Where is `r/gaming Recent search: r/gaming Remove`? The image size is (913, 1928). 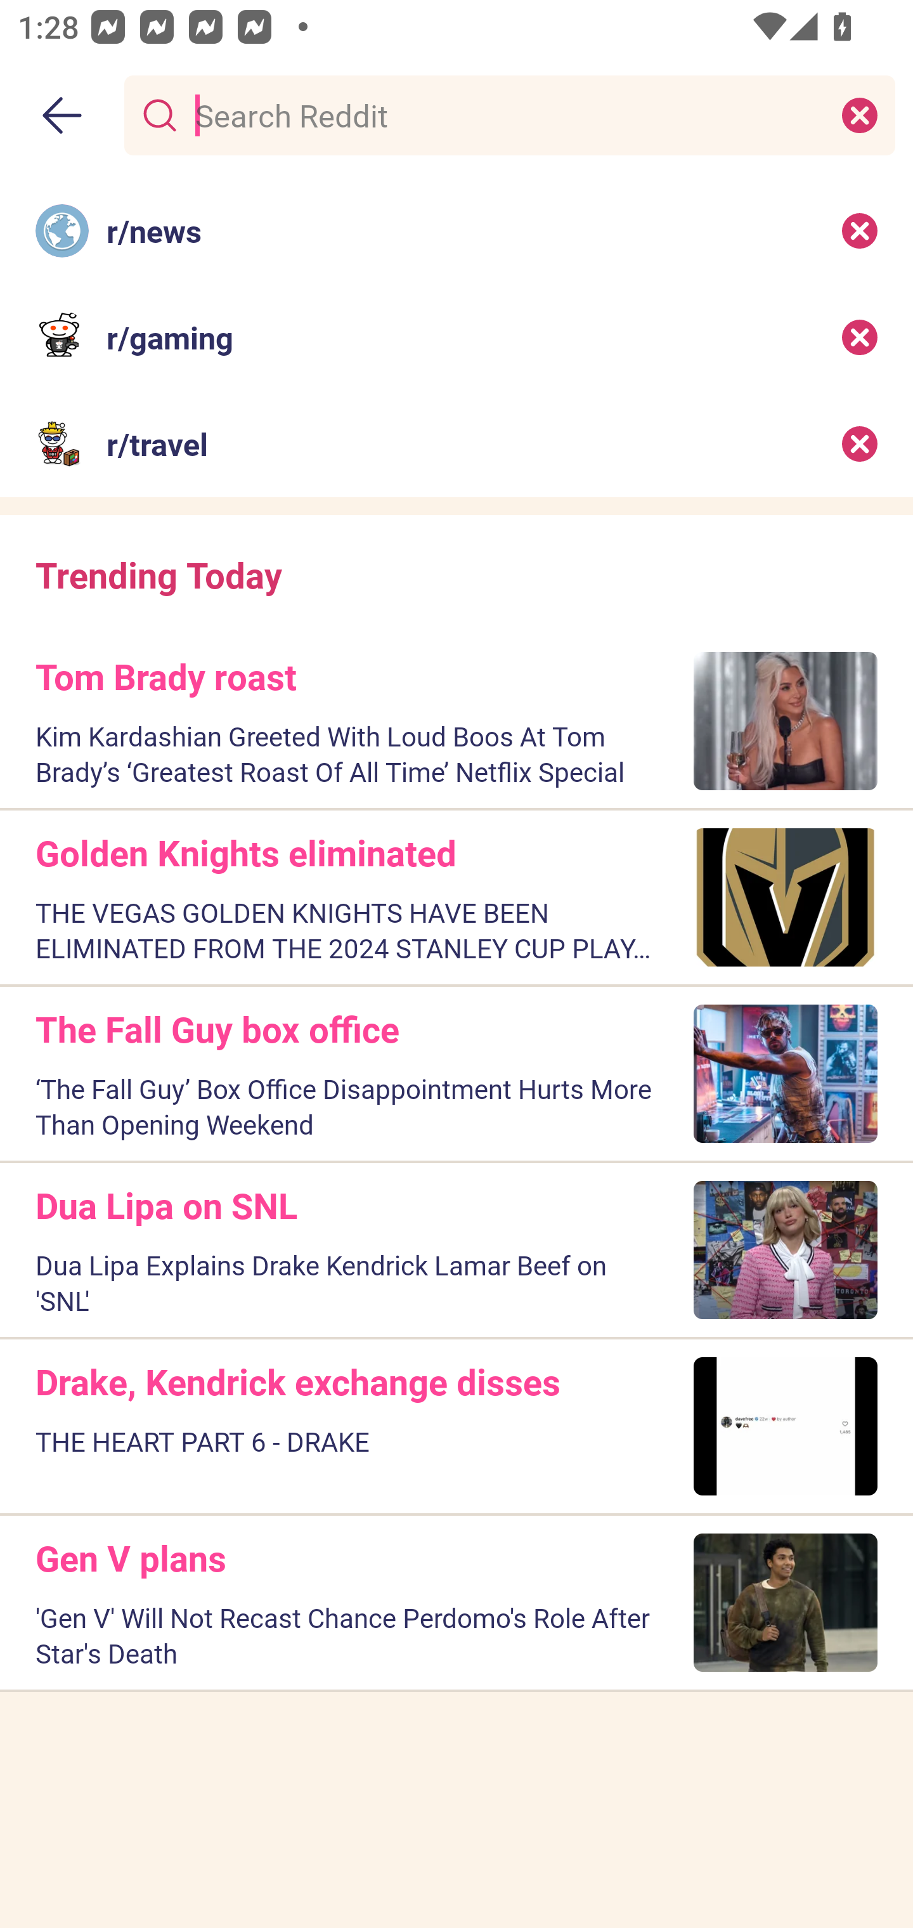 r/gaming Recent search: r/gaming Remove is located at coordinates (456, 337).